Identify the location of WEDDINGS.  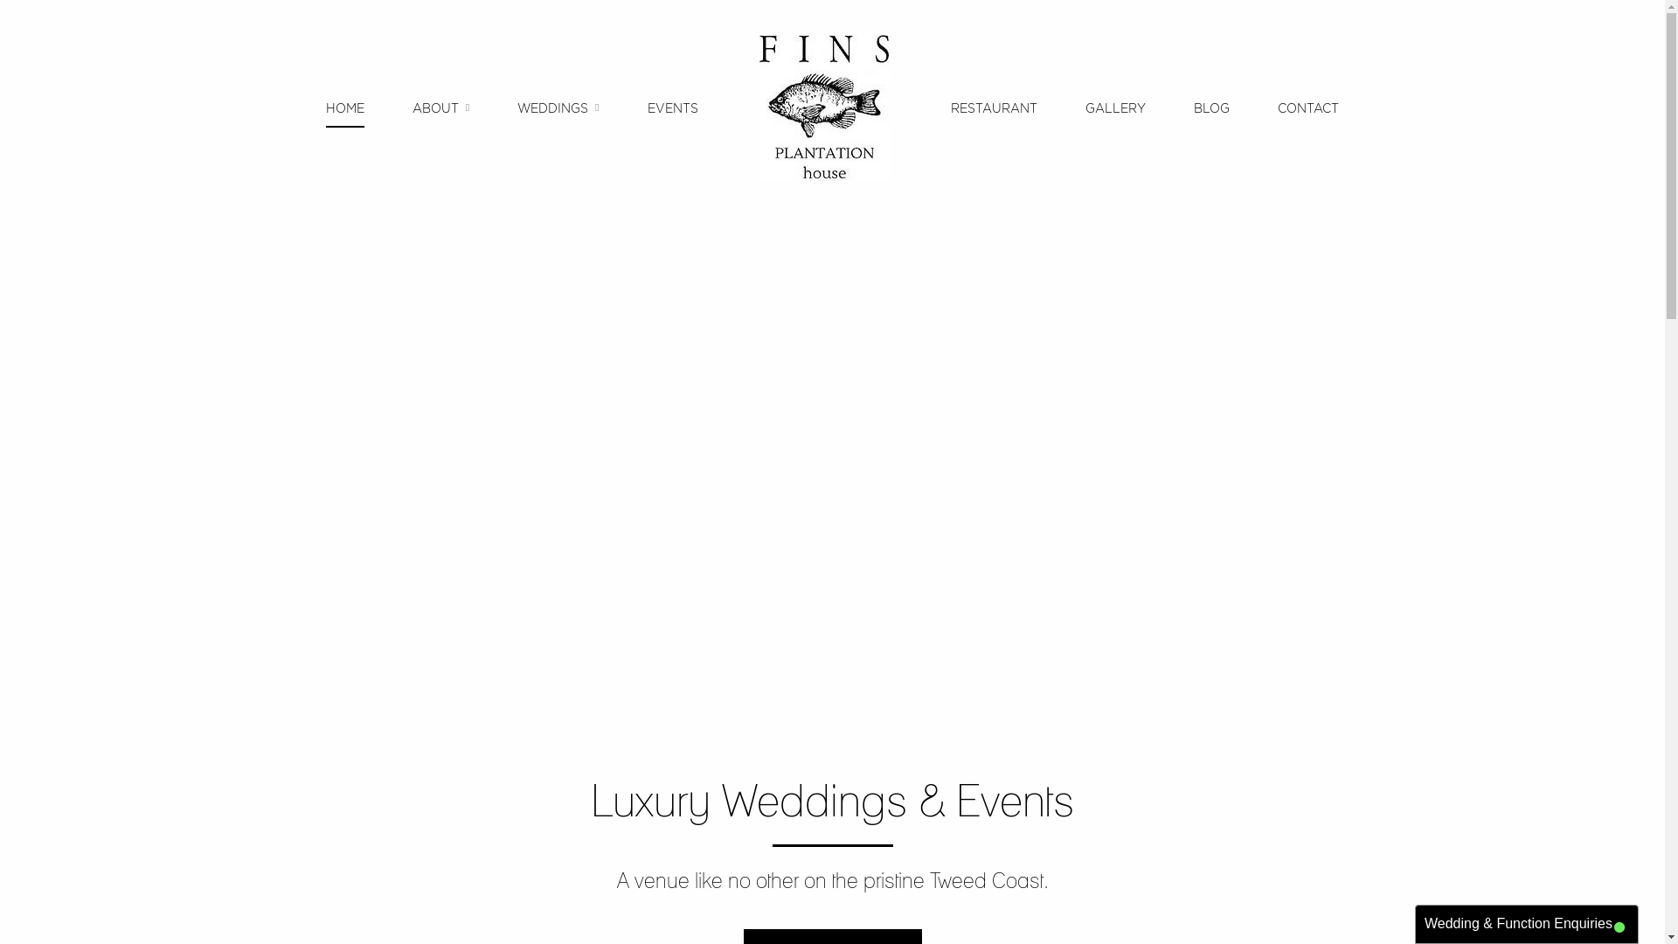
(558, 108).